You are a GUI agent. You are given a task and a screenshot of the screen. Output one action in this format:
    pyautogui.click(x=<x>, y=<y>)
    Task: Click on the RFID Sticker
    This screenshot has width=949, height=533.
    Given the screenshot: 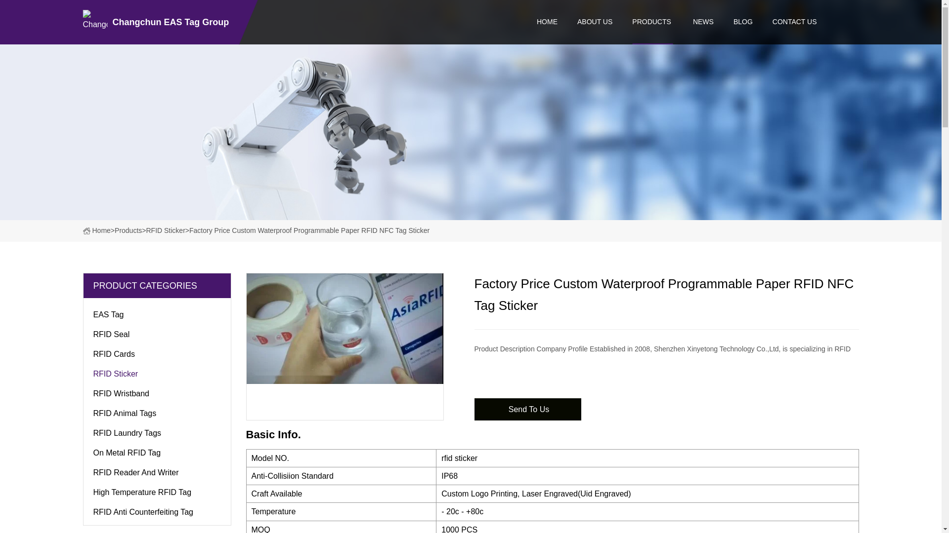 What is the action you would take?
    pyautogui.click(x=156, y=372)
    